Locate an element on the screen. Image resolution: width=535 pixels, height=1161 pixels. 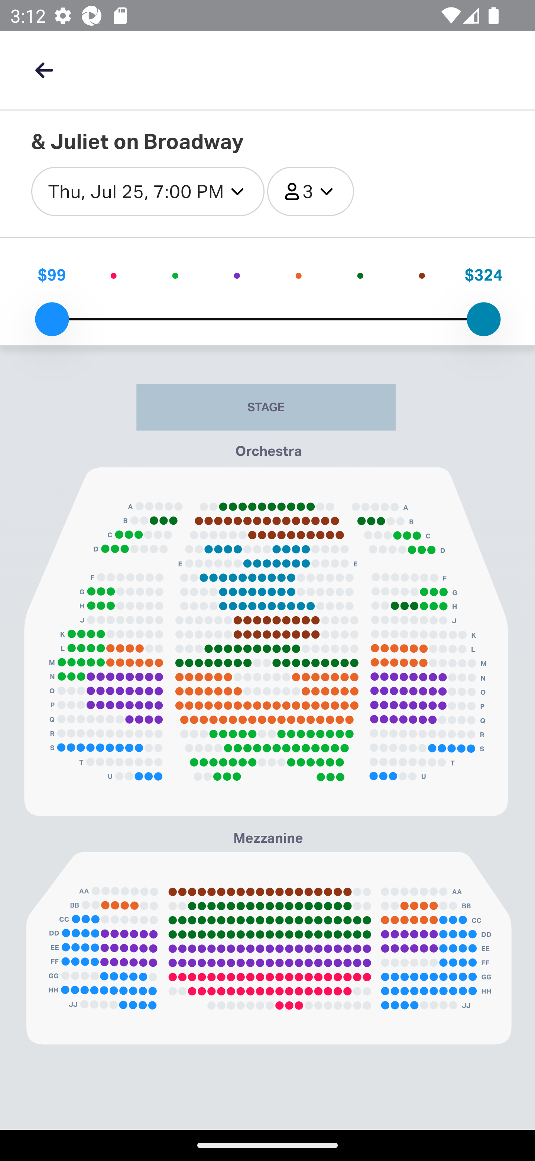
• is located at coordinates (237, 275).